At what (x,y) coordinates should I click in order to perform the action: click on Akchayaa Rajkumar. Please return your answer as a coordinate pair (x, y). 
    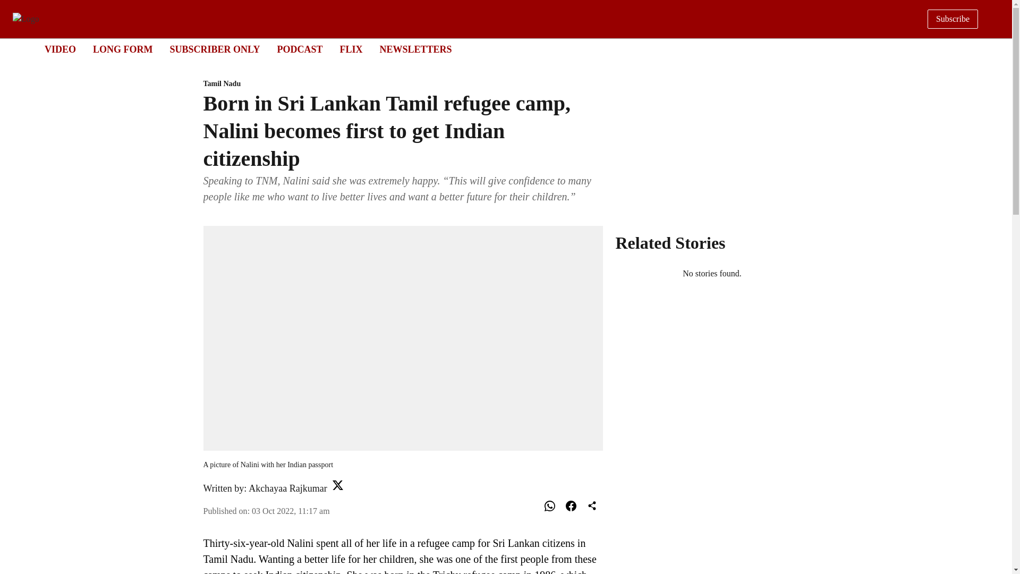
    Looking at the image, I should click on (496, 50).